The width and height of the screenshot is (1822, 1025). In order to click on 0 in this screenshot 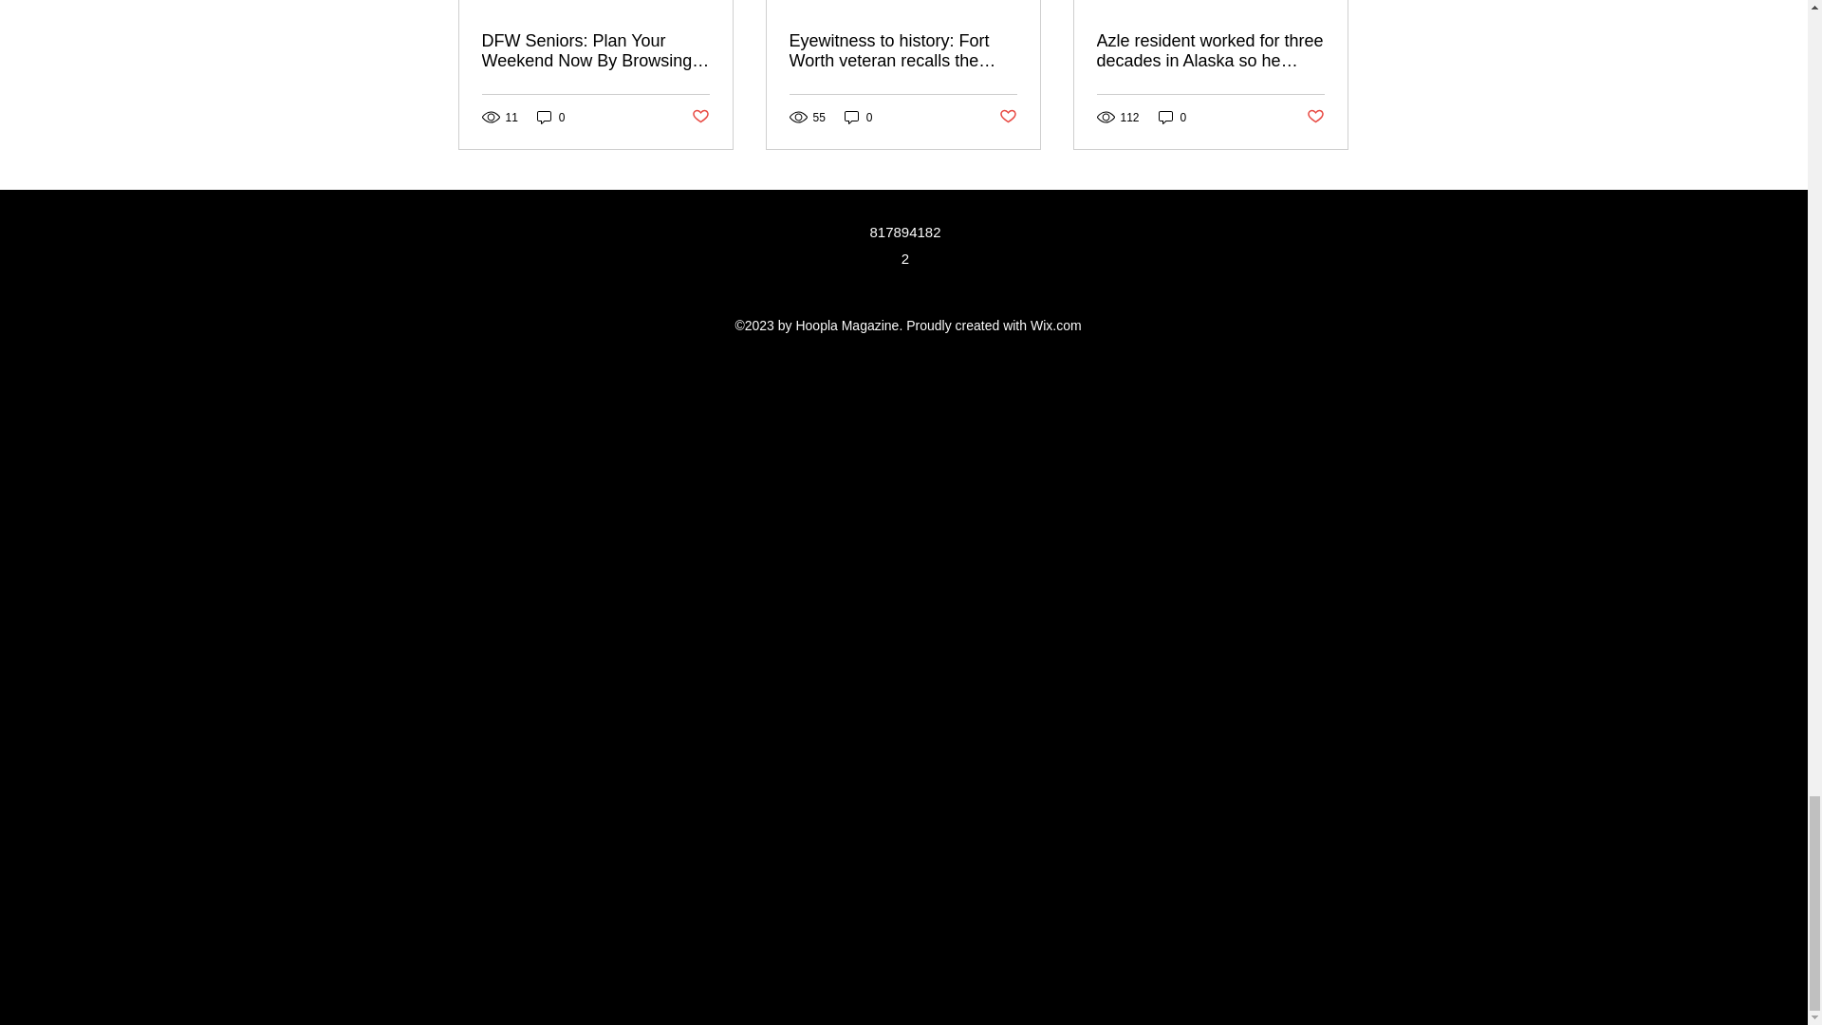, I will do `click(1173, 117)`.